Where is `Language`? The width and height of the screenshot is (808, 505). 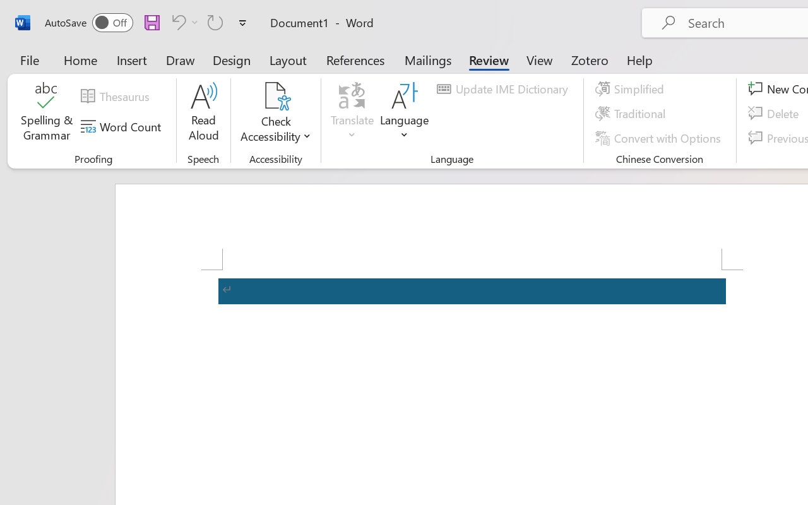 Language is located at coordinates (405, 114).